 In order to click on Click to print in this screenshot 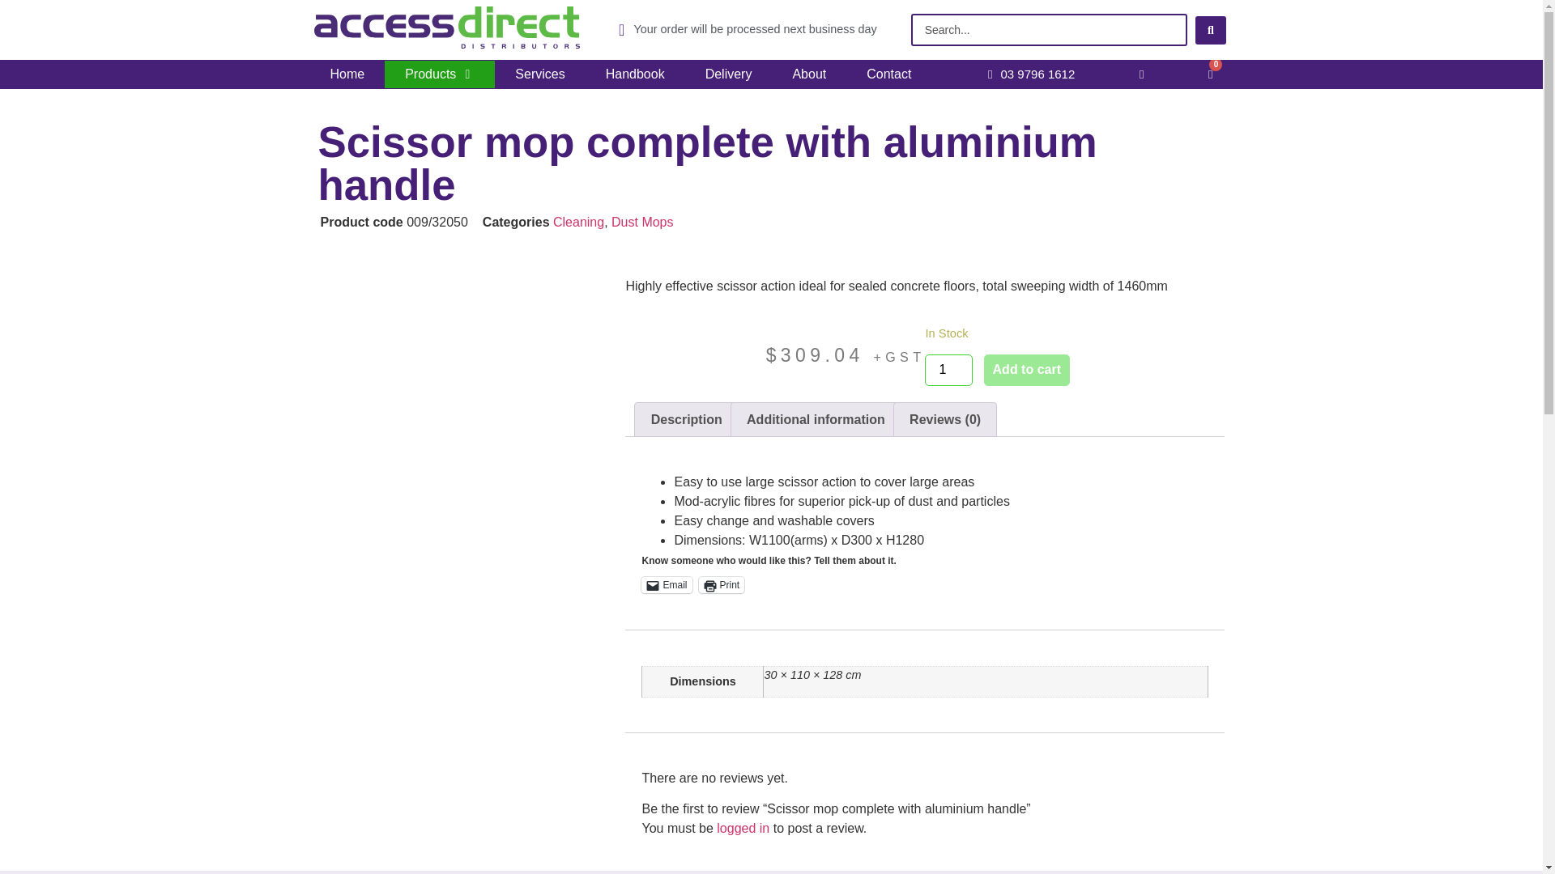, I will do `click(721, 584)`.